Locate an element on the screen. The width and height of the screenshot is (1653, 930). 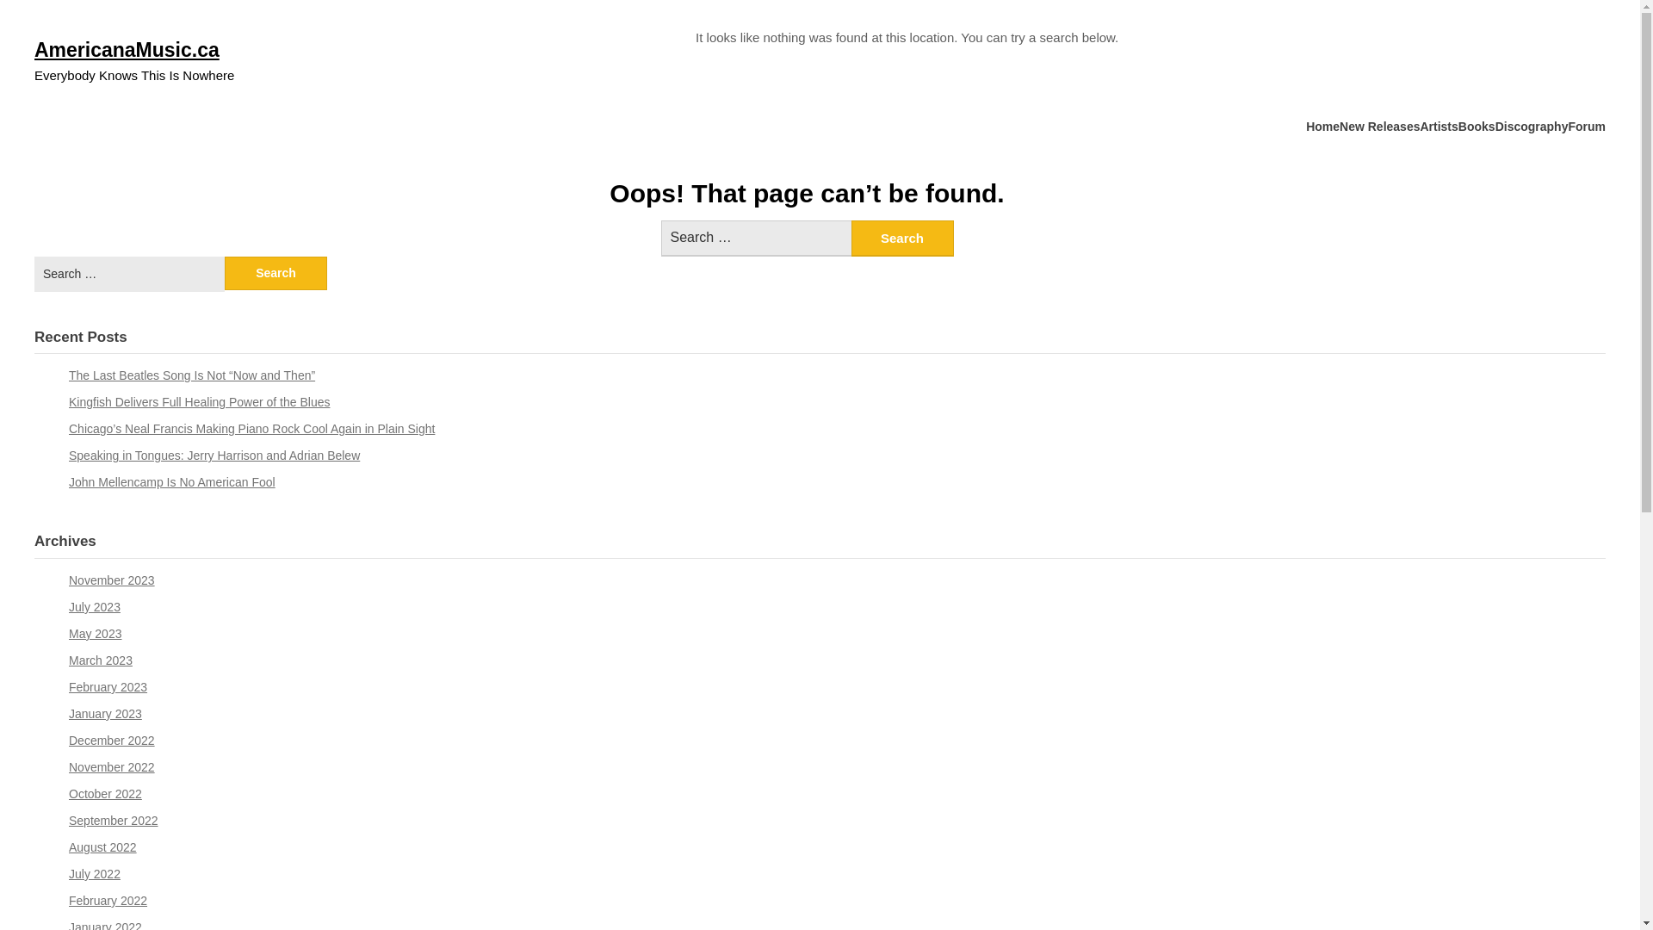
AmericanaMusic.ca is located at coordinates (127, 50).